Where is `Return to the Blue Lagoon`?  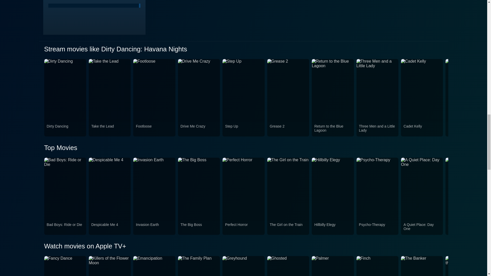 Return to the Blue Lagoon is located at coordinates (332, 129).